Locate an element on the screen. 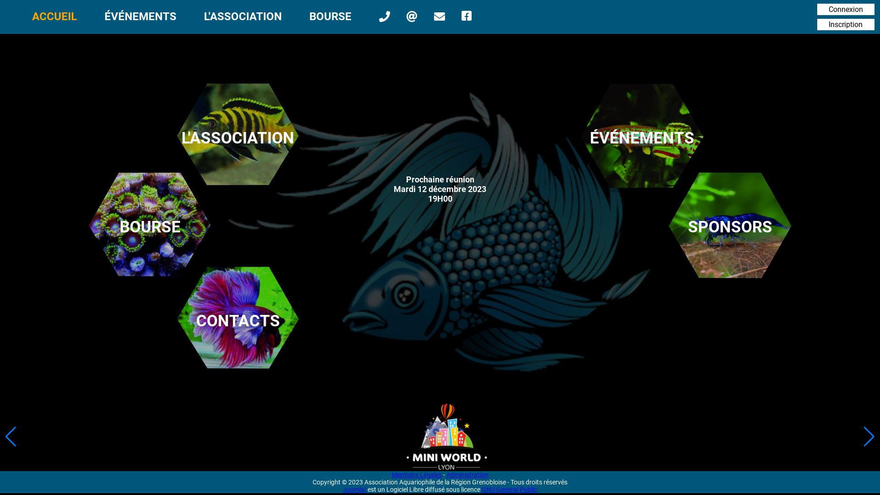 The height and width of the screenshot is (495, 880). SPONSORS is located at coordinates (730, 227).